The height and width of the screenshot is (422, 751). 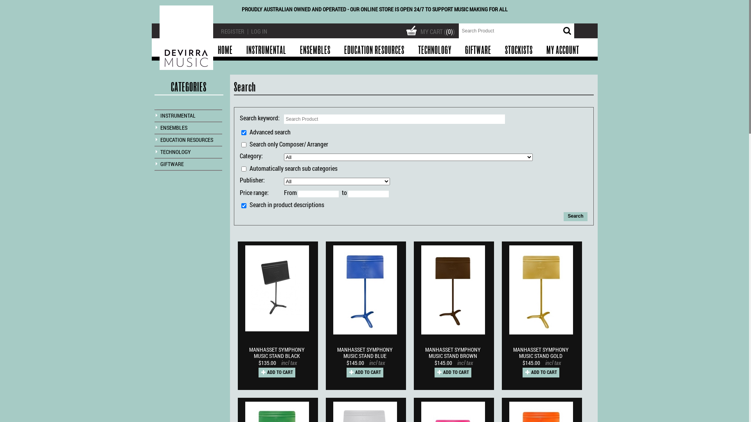 I want to click on LOG IN, so click(x=259, y=31).